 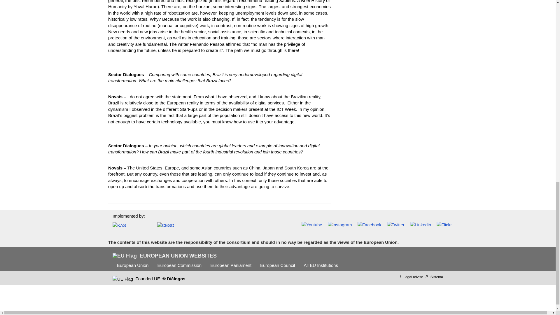 I want to click on Legal advise, so click(x=413, y=277).